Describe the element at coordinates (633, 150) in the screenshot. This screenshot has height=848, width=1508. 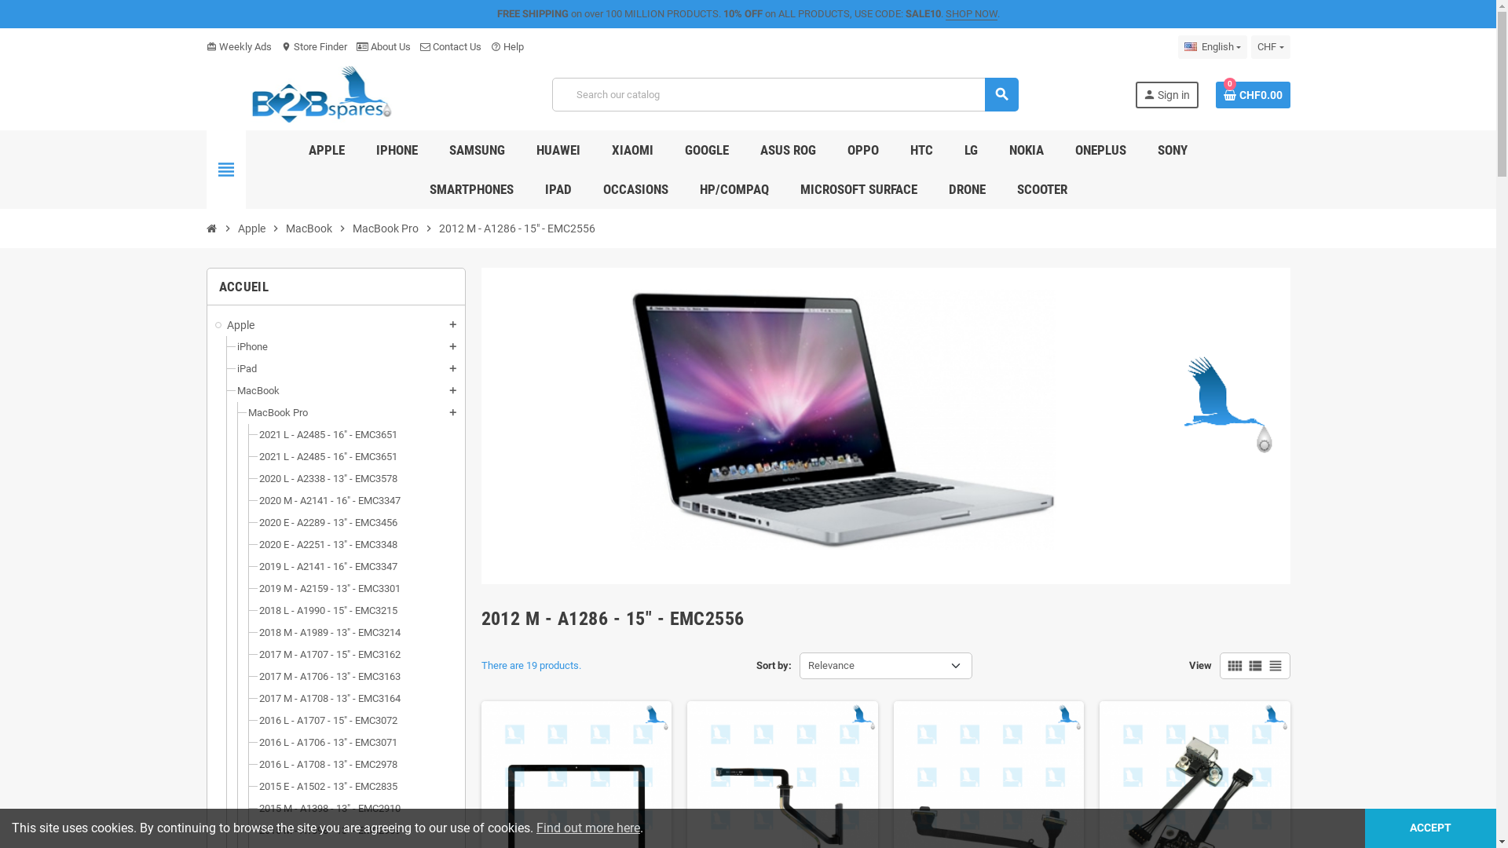
I see `XIAOMI` at that location.